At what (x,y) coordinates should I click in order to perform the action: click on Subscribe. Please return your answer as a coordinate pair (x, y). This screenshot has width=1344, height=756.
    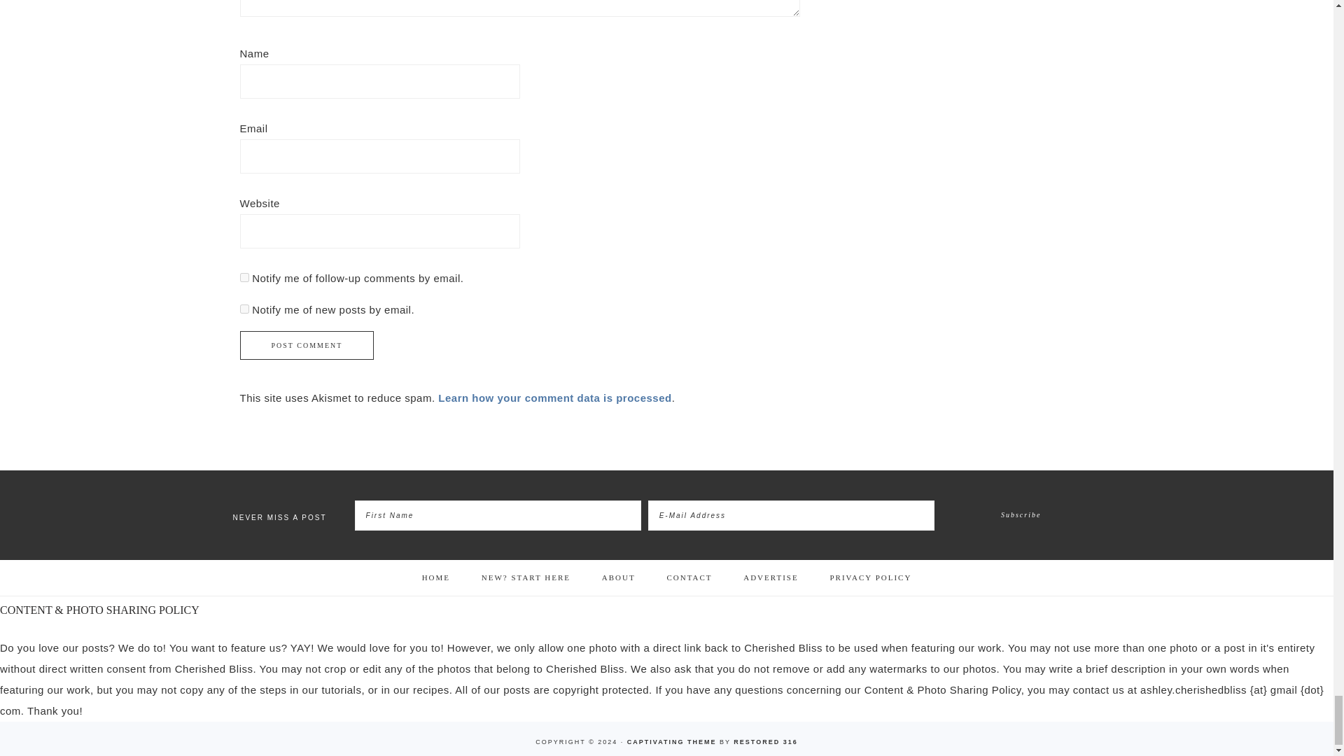
    Looking at the image, I should click on (1021, 515).